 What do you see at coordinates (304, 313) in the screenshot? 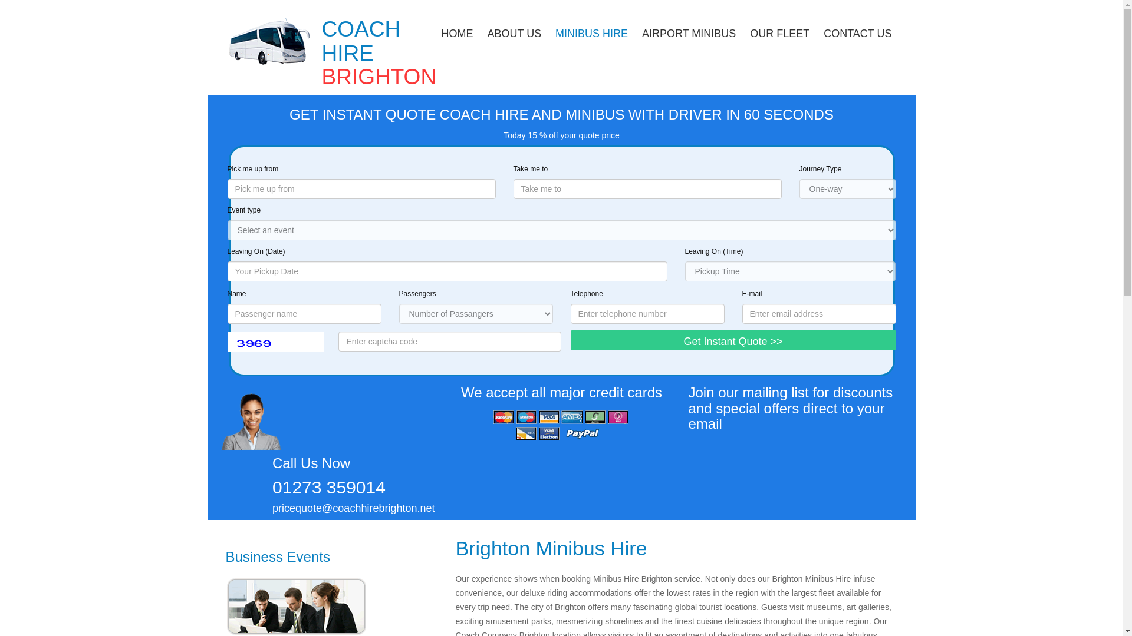
I see `Enter Your Name` at bounding box center [304, 313].